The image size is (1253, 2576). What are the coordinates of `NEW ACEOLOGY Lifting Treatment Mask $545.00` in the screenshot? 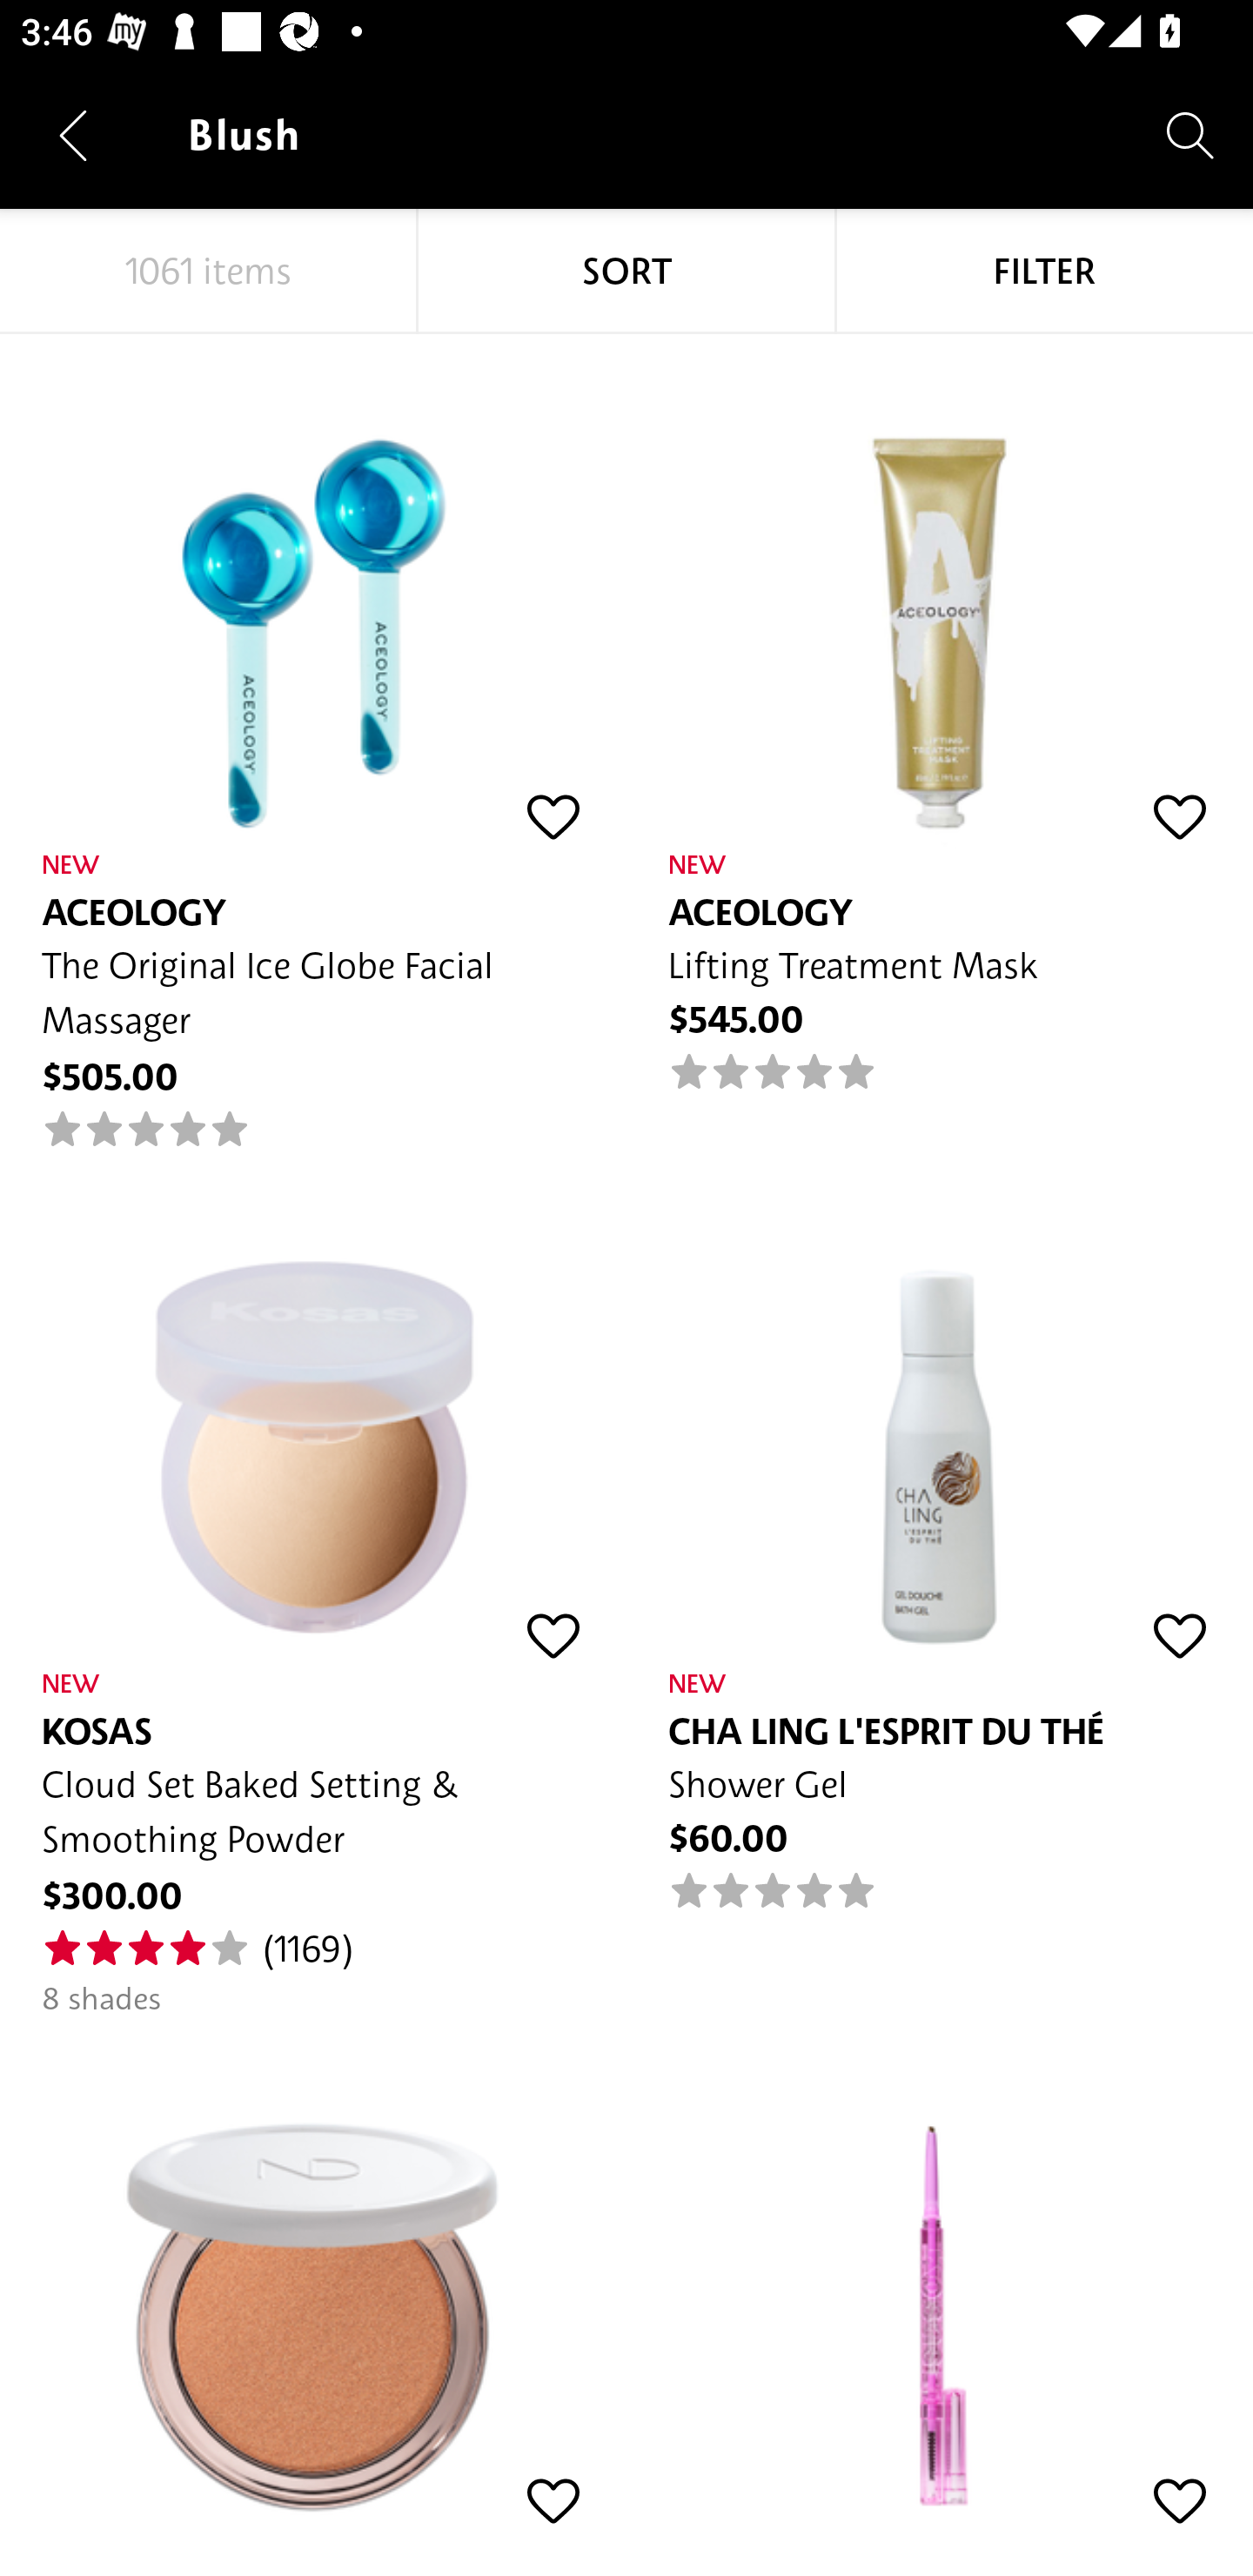 It's located at (940, 714).